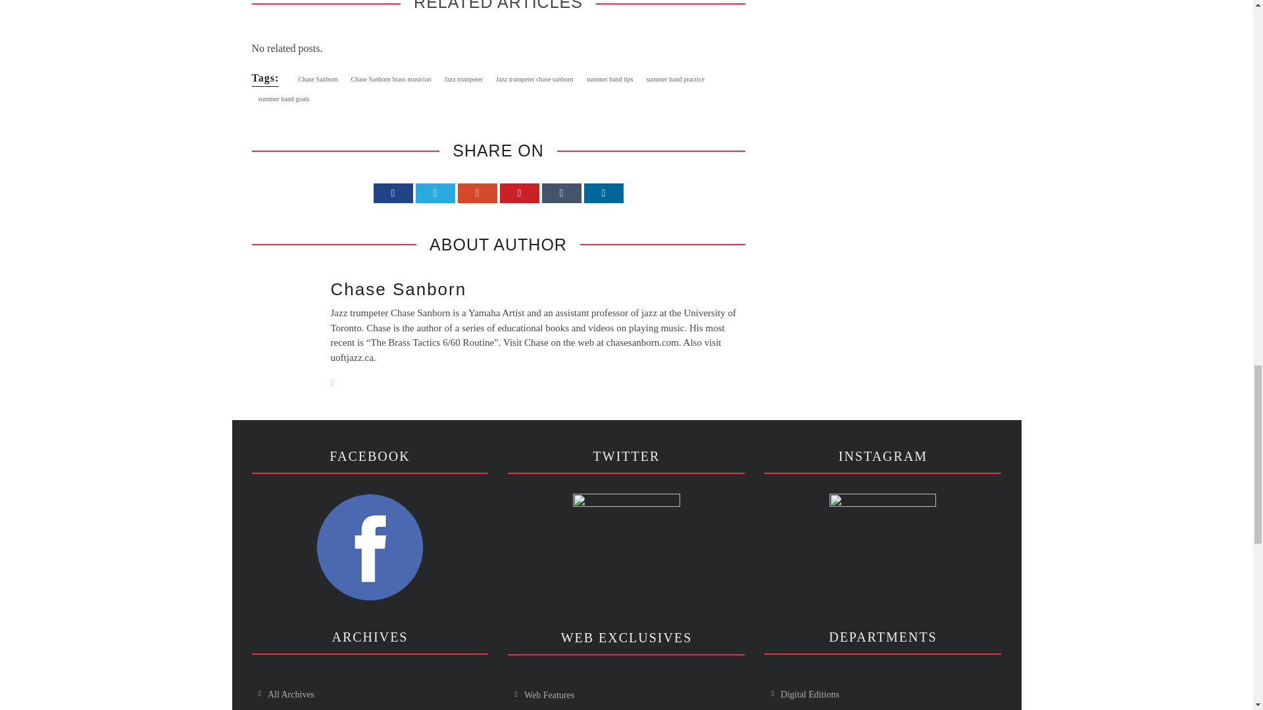  Describe the element at coordinates (534, 79) in the screenshot. I see `View all posts tagged Jazz trumpeter chase sanborn` at that location.